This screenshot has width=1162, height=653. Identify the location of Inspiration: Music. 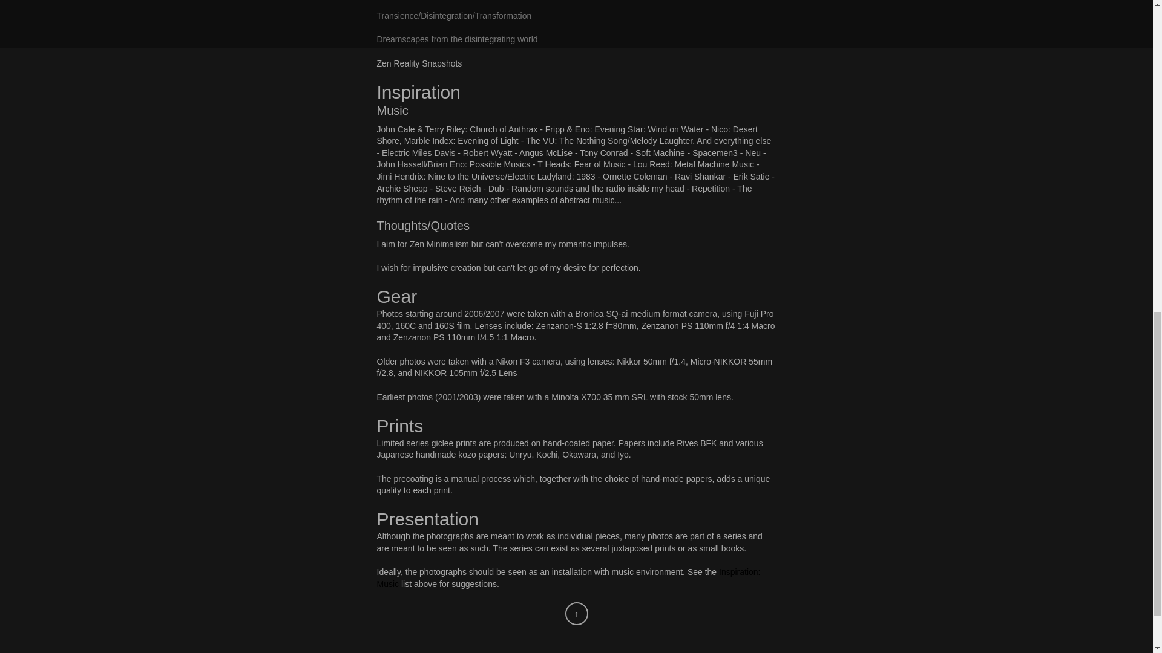
(568, 578).